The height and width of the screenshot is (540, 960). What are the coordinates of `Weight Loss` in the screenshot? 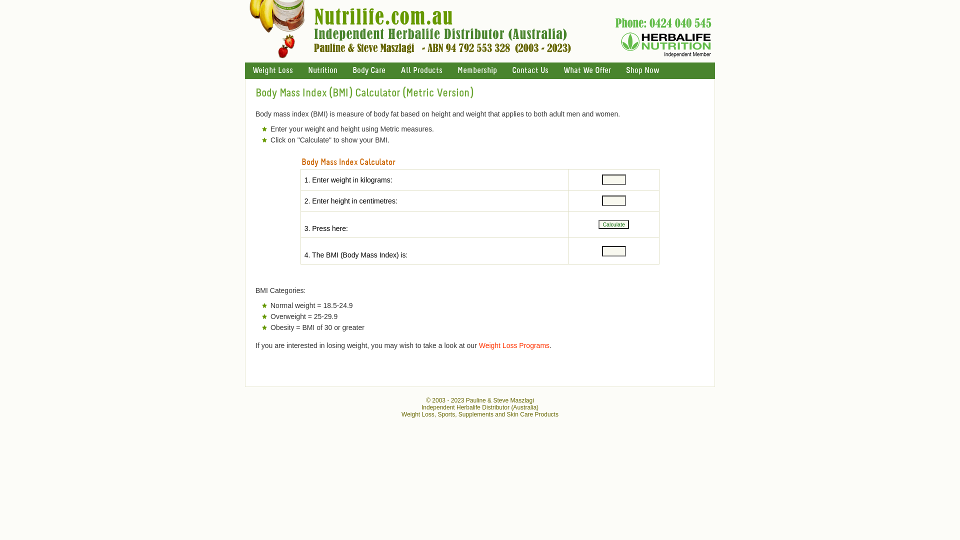 It's located at (272, 71).